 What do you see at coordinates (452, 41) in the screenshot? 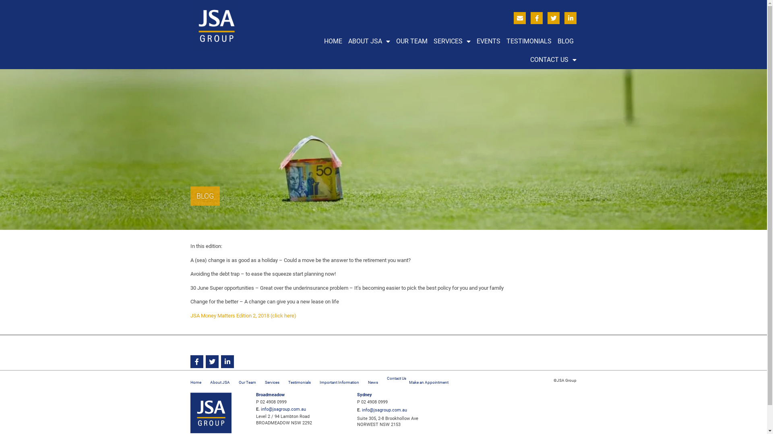
I see `SERVICES` at bounding box center [452, 41].